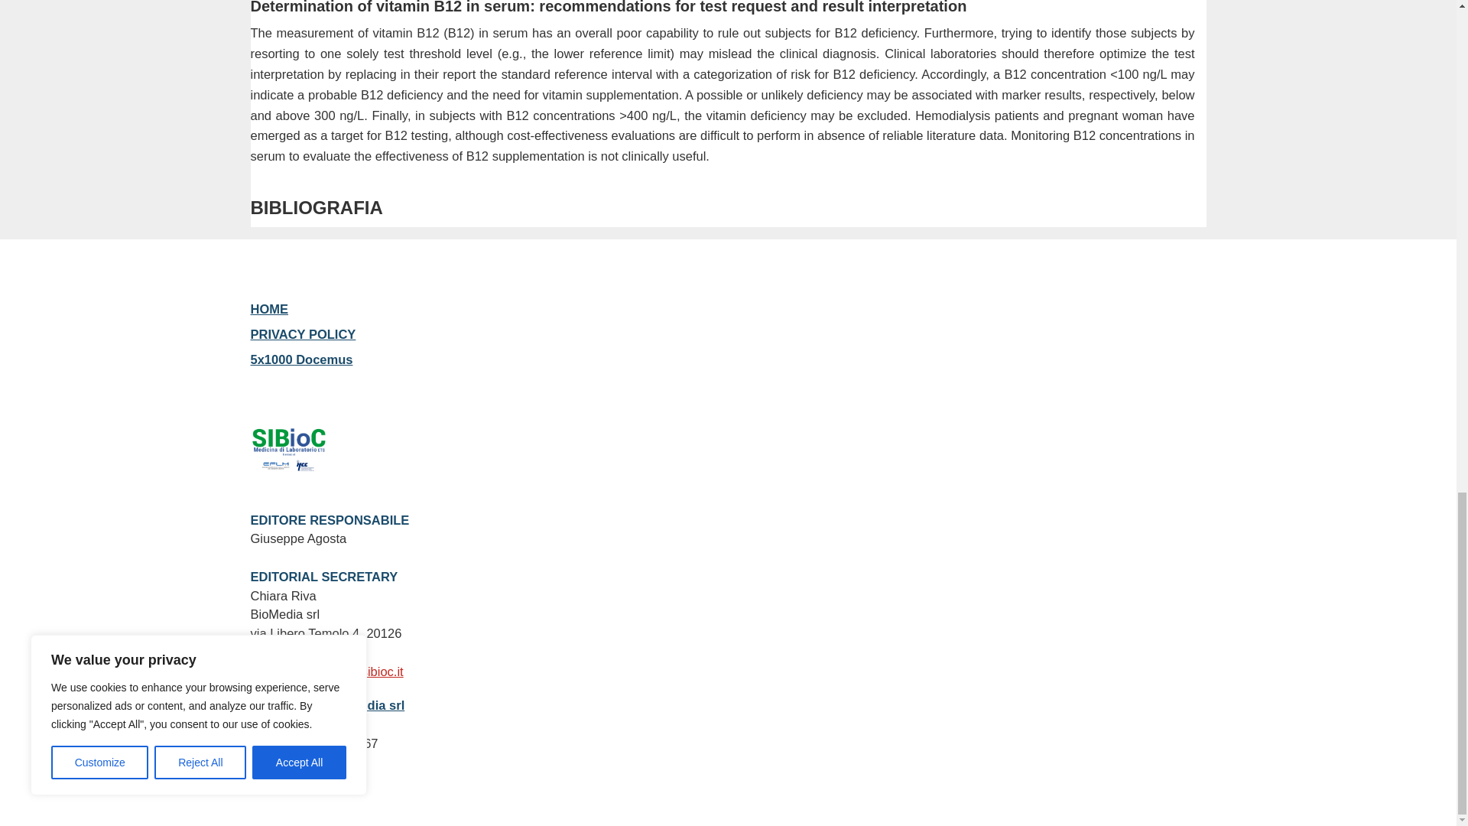 The image size is (1468, 826). I want to click on Designed by Biomedia srl, so click(327, 704).